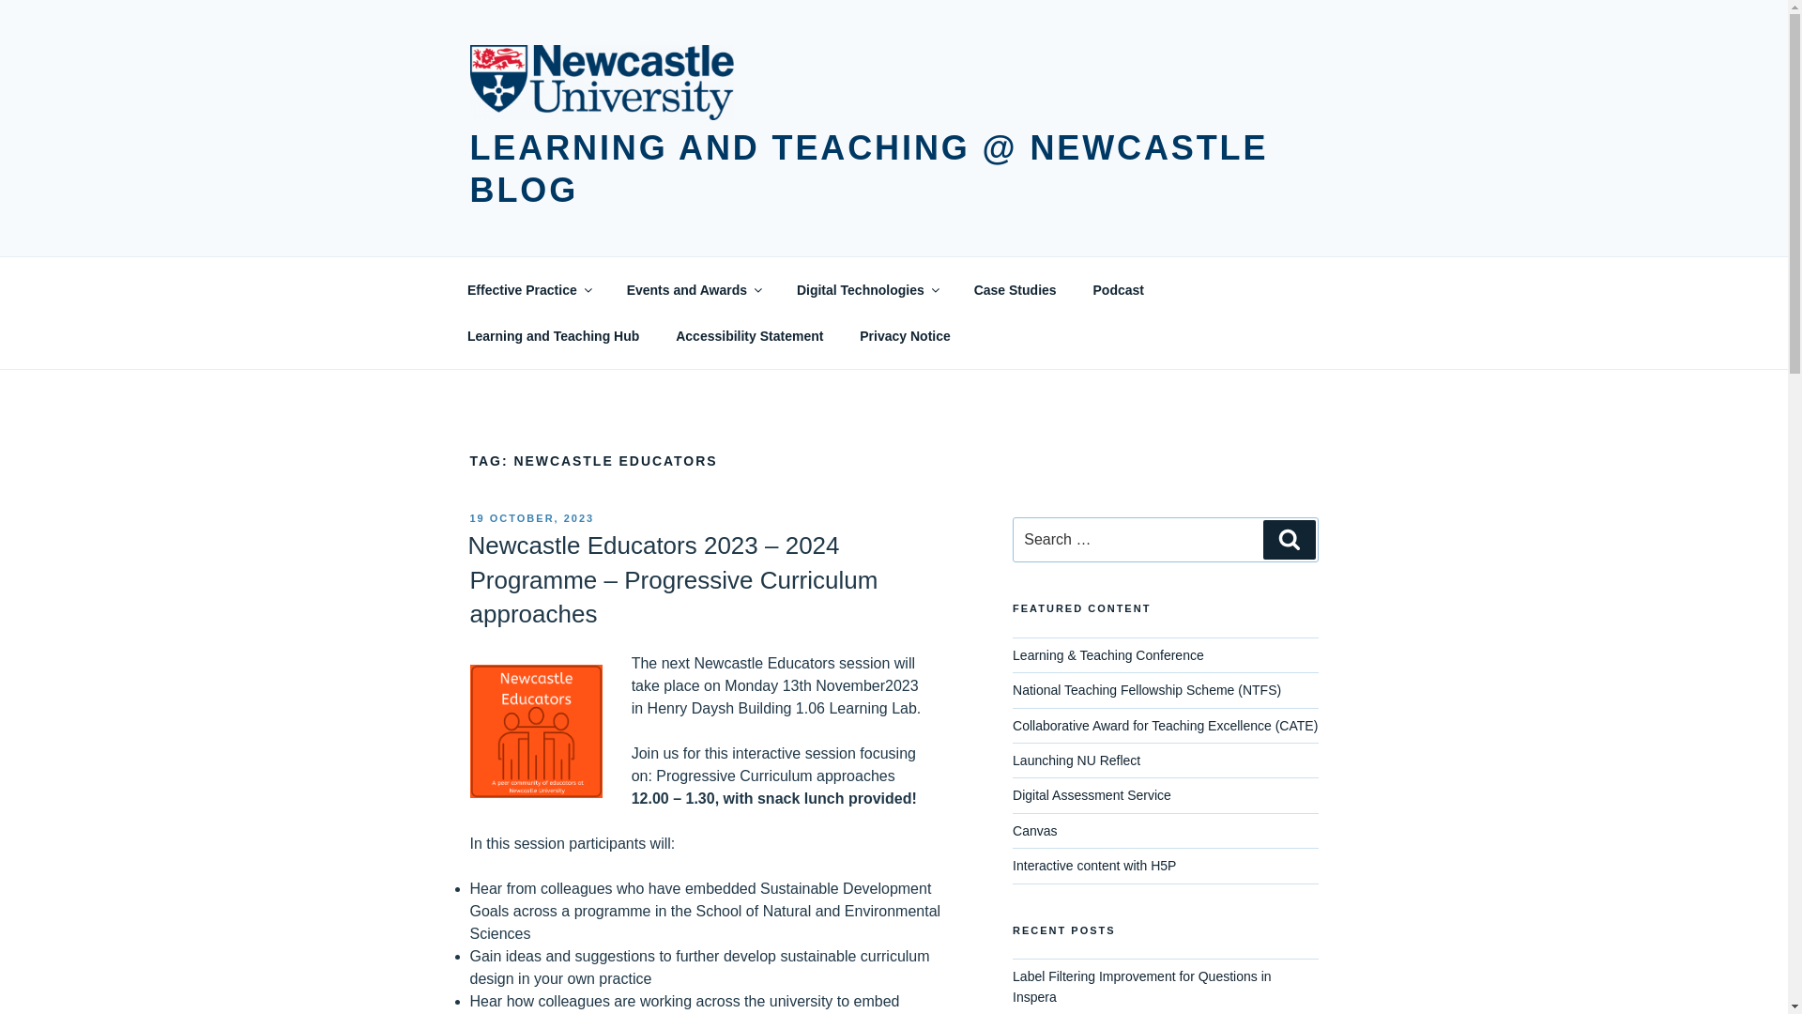  I want to click on Accessibility Statement, so click(749, 336).